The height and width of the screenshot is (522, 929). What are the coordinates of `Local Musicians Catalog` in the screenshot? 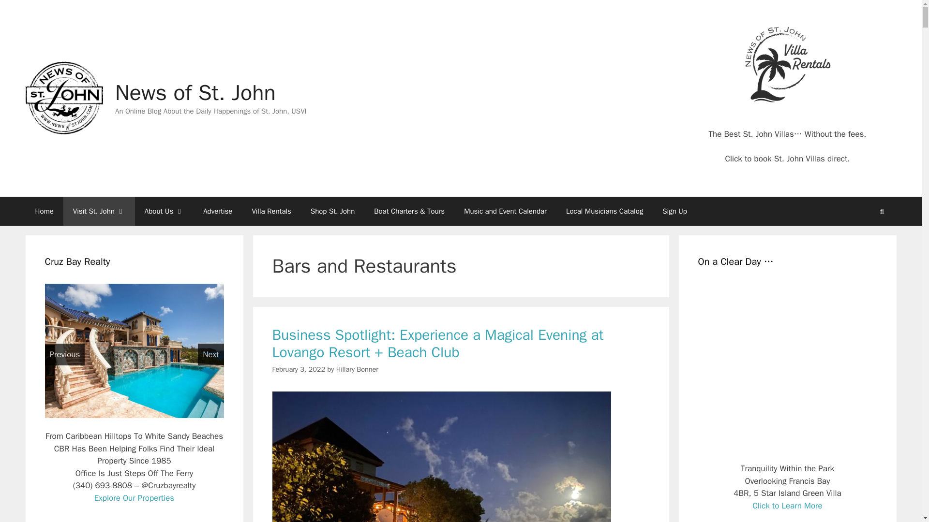 It's located at (605, 211).